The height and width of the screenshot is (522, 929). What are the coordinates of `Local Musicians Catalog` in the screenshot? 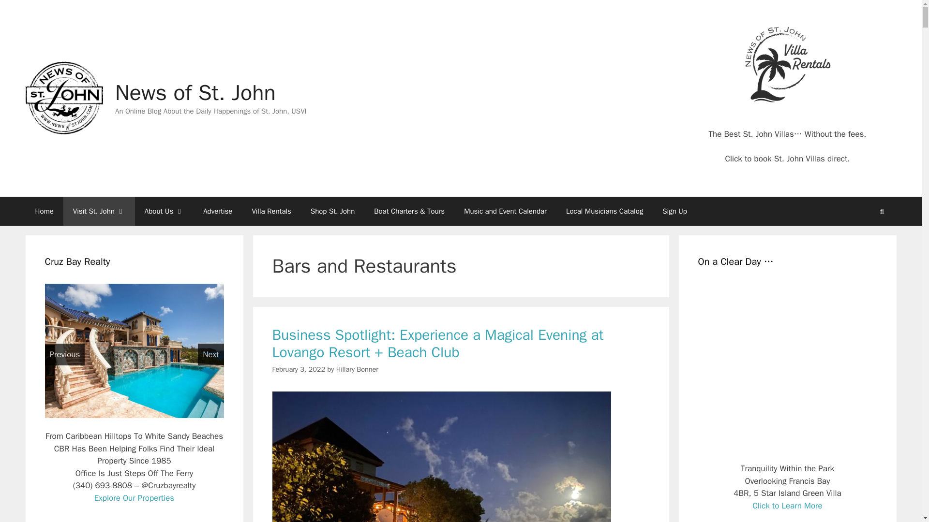 It's located at (605, 211).